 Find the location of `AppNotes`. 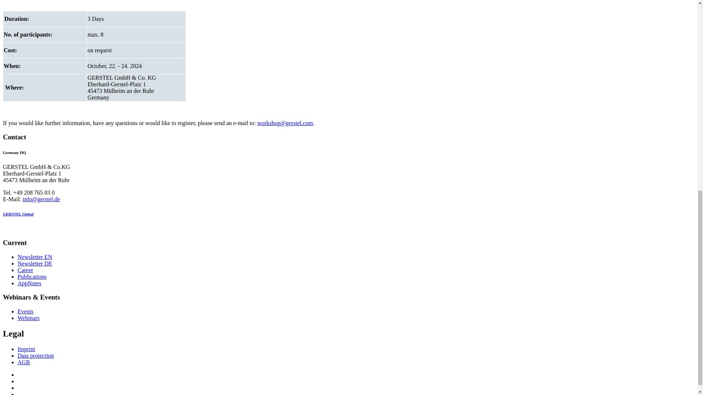

AppNotes is located at coordinates (29, 283).